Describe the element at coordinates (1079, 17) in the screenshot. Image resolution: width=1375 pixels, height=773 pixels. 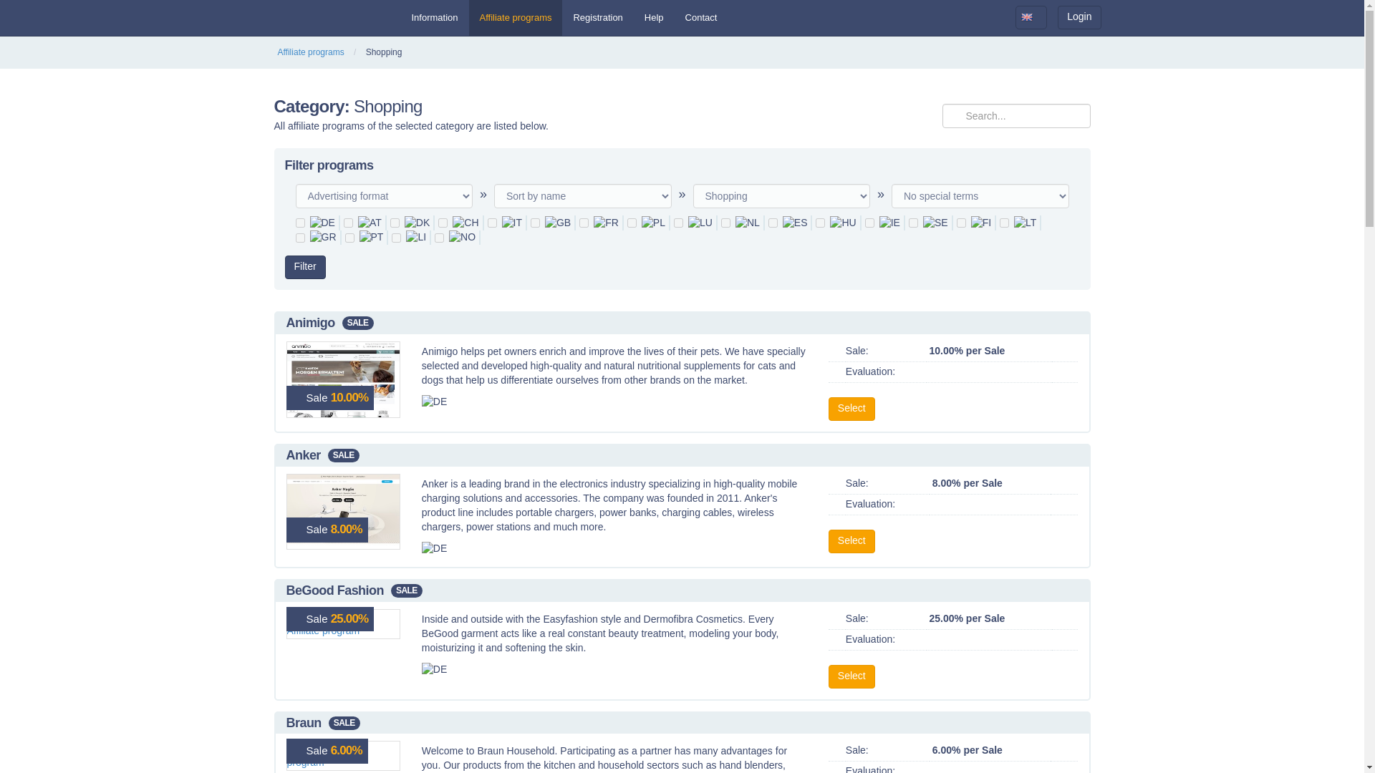
I see `Login` at that location.